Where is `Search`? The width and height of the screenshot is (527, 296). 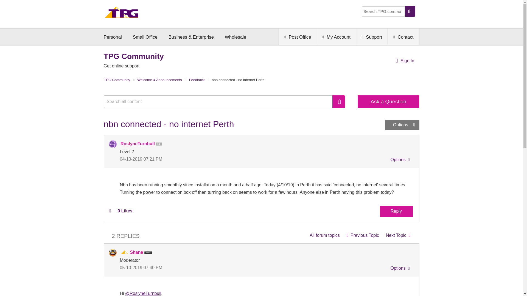
Search is located at coordinates (339, 101).